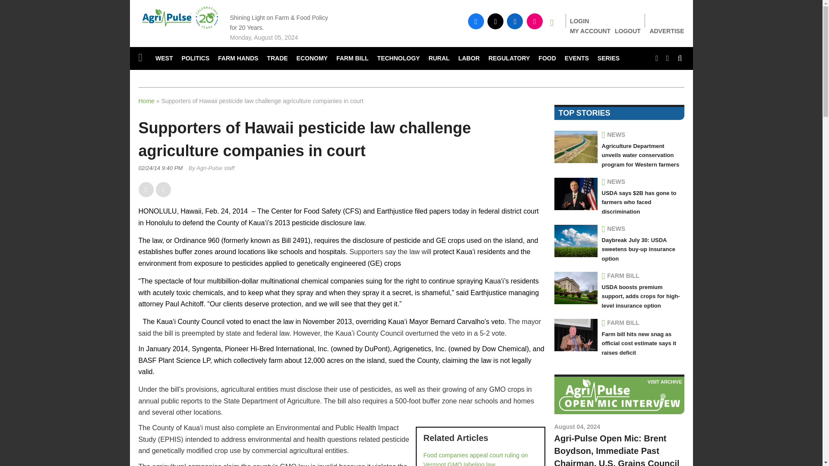  I want to click on LOGIN, so click(579, 21).